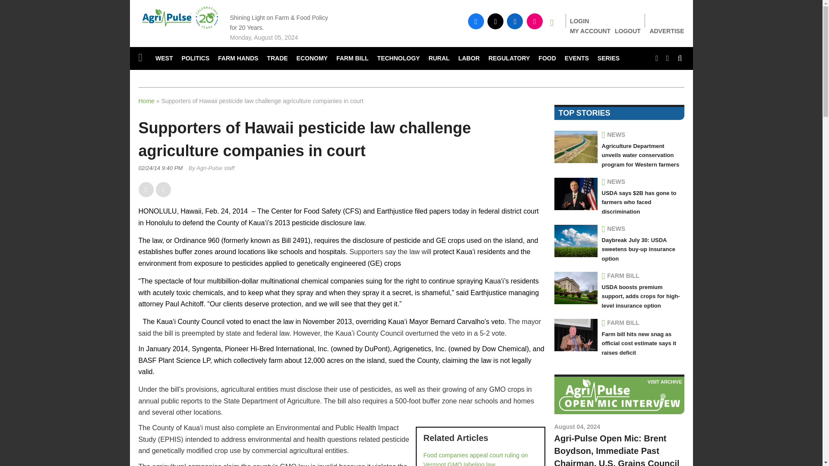  I want to click on LOGIN, so click(579, 21).